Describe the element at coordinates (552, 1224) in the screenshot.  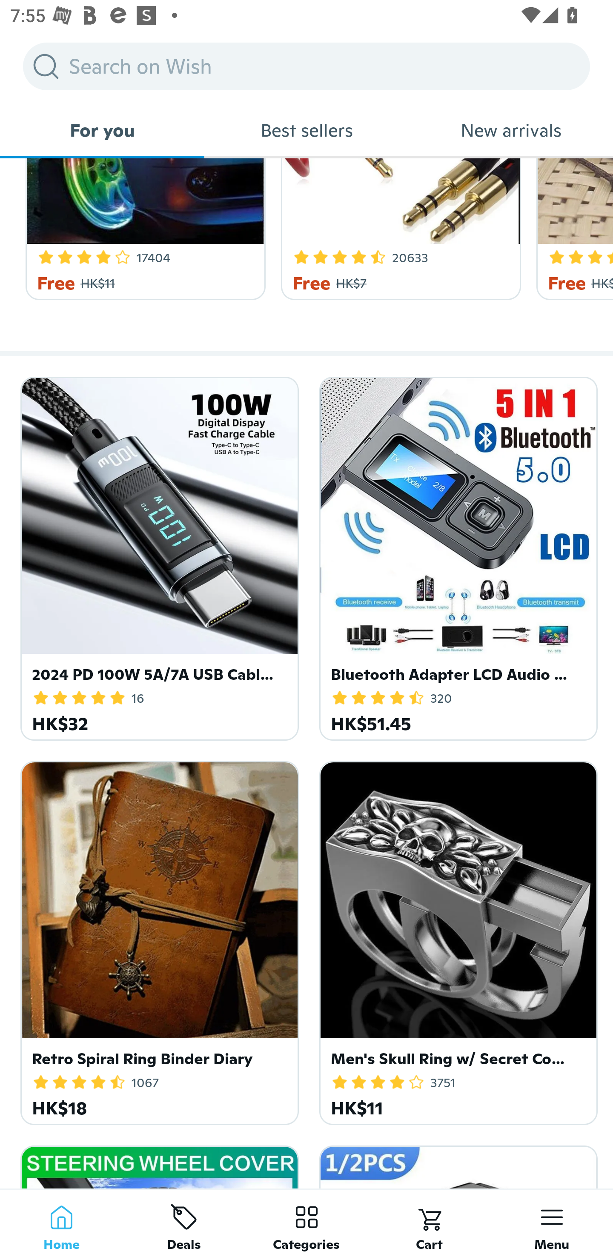
I see `Menu` at that location.